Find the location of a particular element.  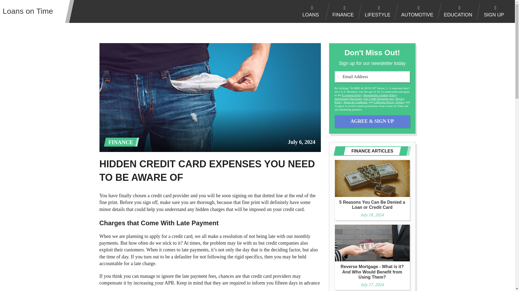

FINANCE is located at coordinates (341, 11).